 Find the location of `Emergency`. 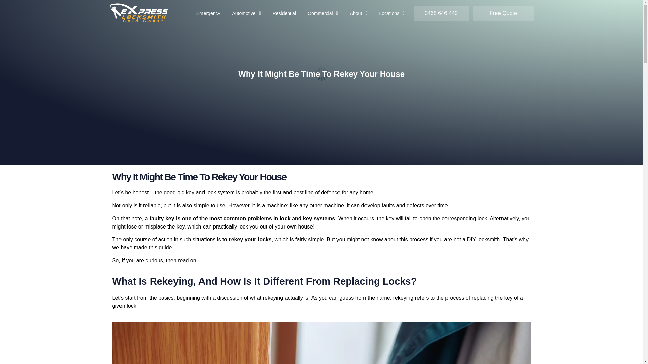

Emergency is located at coordinates (208, 13).